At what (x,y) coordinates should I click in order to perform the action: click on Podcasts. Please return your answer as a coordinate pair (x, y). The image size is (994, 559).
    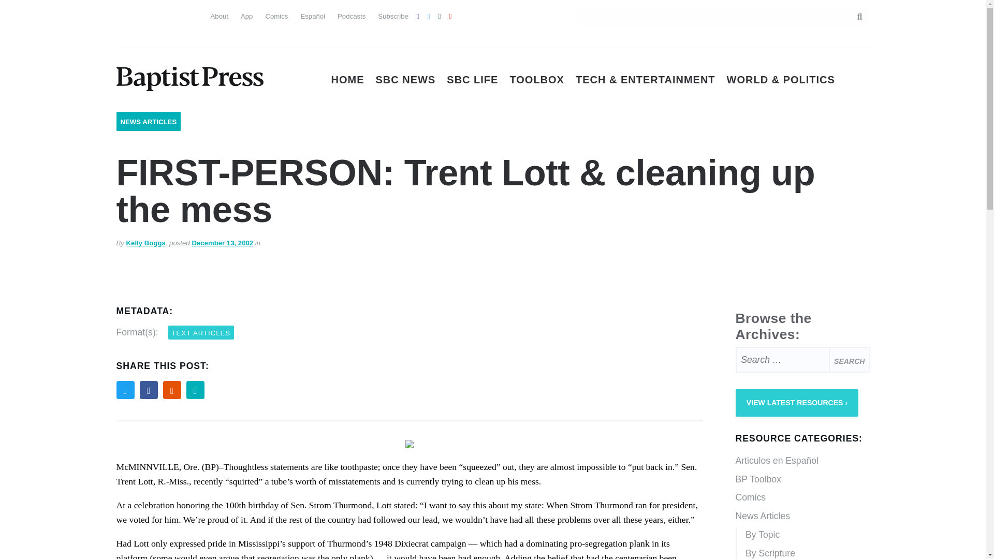
    Looking at the image, I should click on (352, 16).